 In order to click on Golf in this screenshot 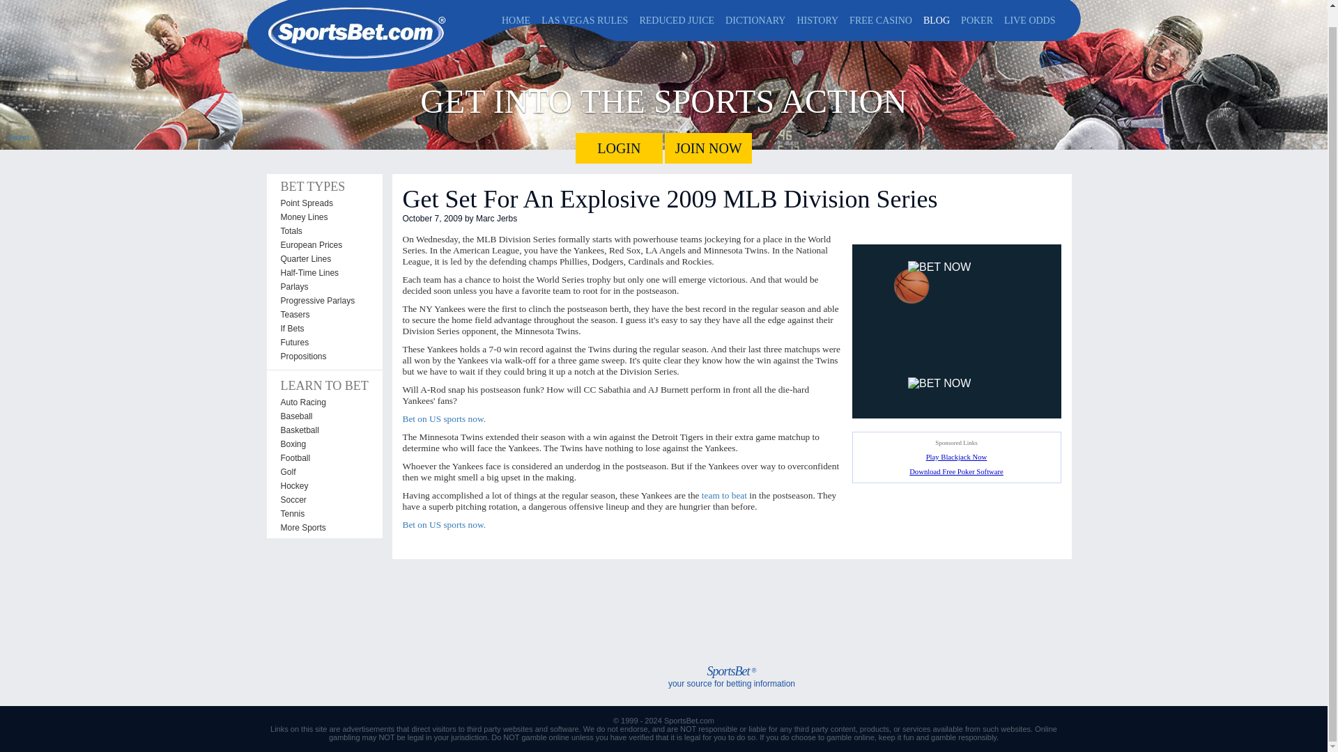, I will do `click(323, 472)`.